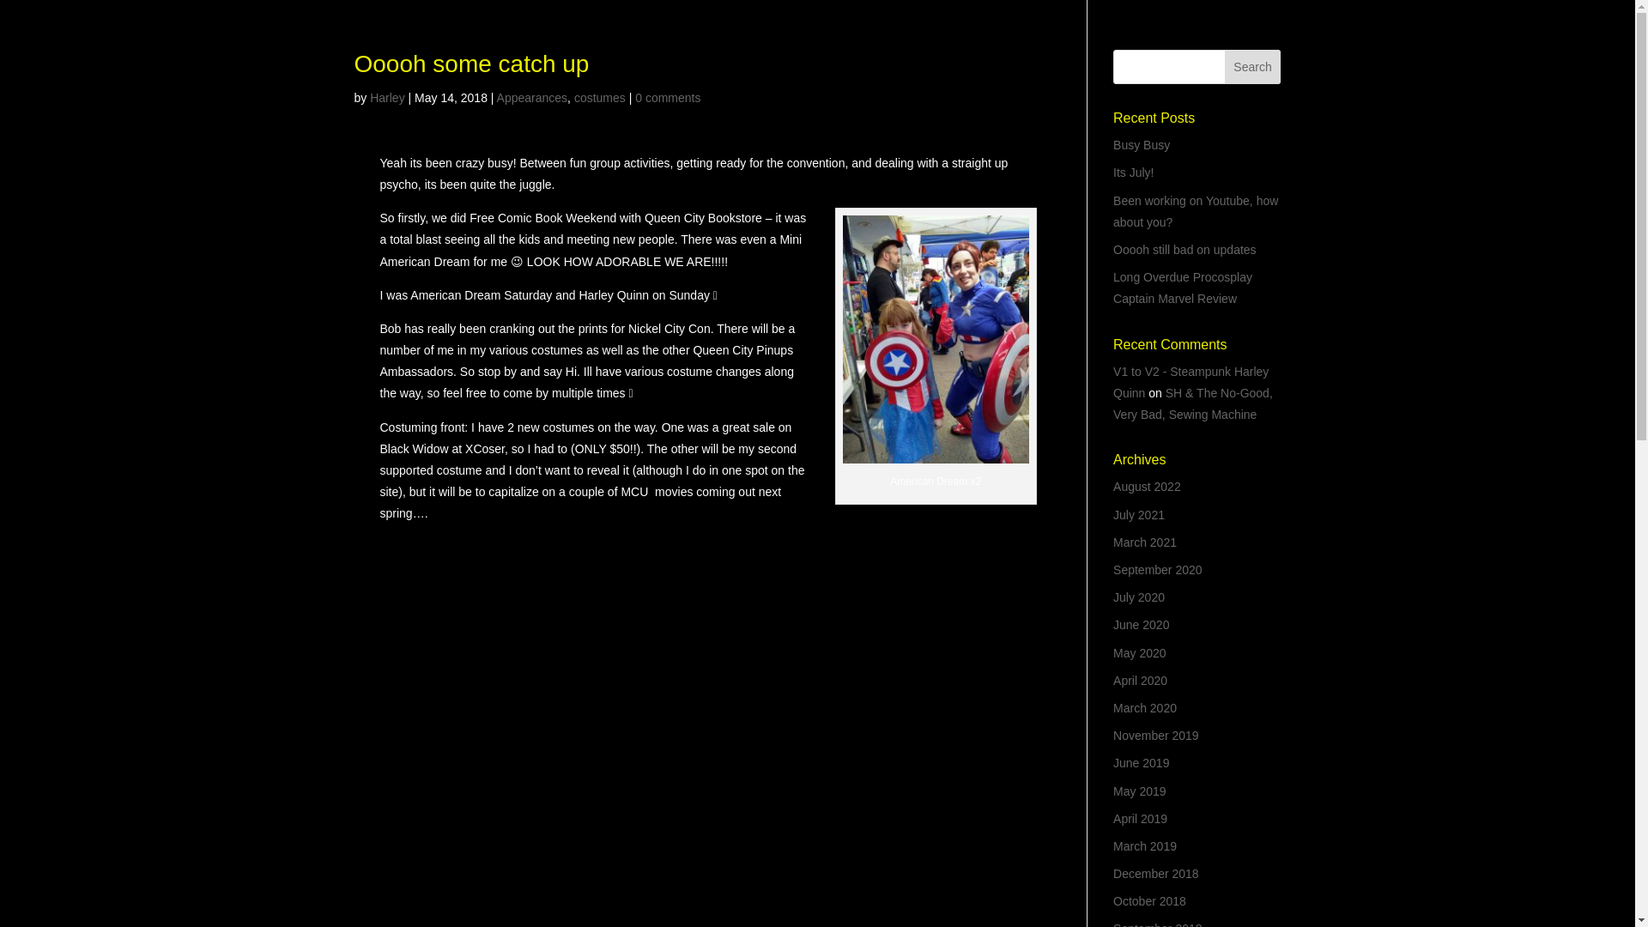 This screenshot has height=927, width=1648. What do you see at coordinates (1140, 819) in the screenshot?
I see `April 2019` at bounding box center [1140, 819].